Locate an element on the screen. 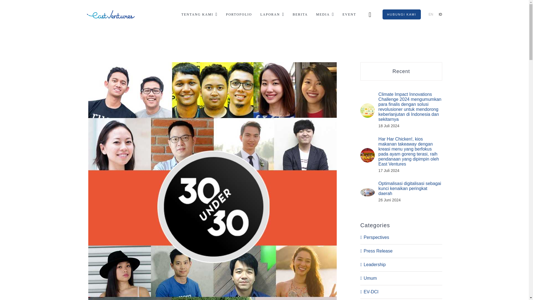  LAPORAN is located at coordinates (273, 14).